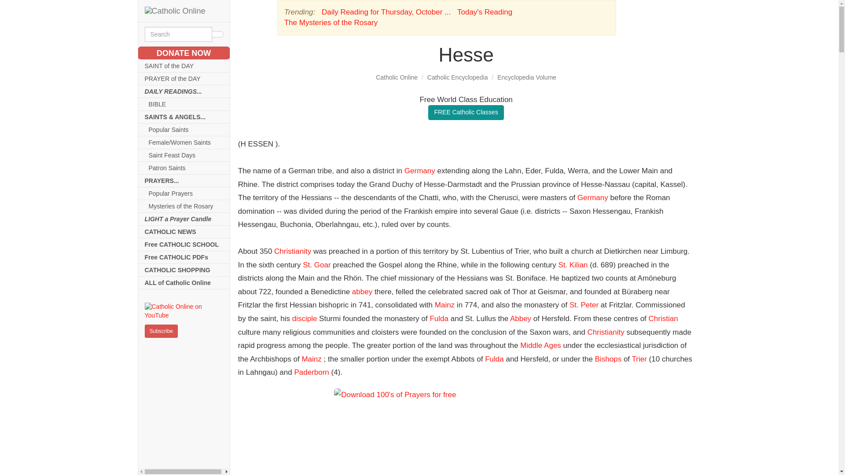 The width and height of the screenshot is (845, 475). What do you see at coordinates (184, 232) in the screenshot?
I see `CATHOLIC NEWS` at bounding box center [184, 232].